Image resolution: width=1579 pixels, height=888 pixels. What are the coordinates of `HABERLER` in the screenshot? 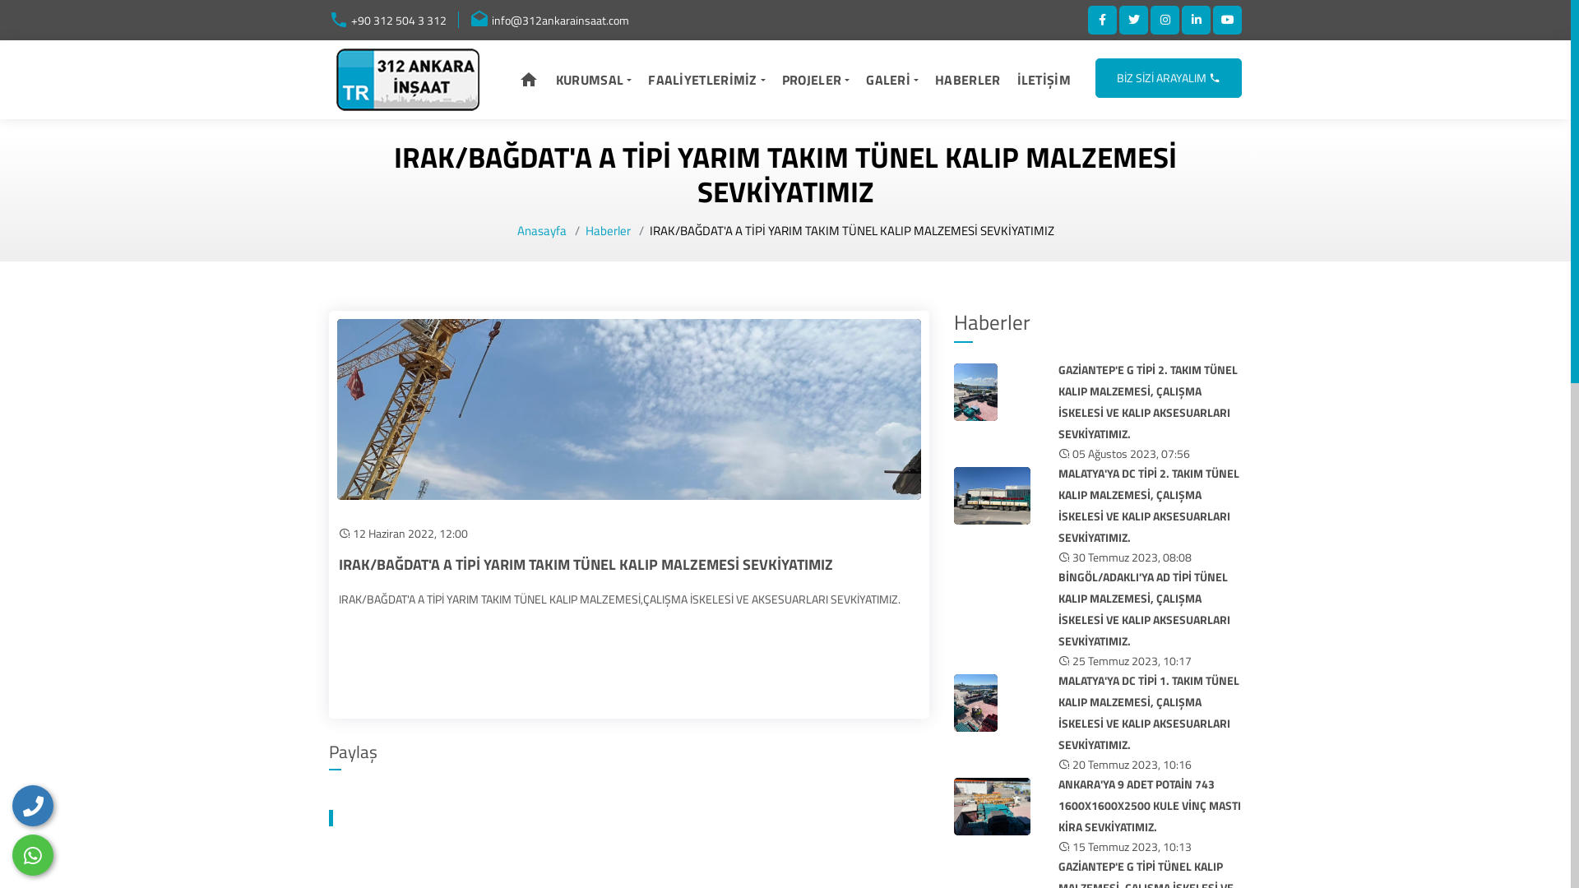 It's located at (967, 79).